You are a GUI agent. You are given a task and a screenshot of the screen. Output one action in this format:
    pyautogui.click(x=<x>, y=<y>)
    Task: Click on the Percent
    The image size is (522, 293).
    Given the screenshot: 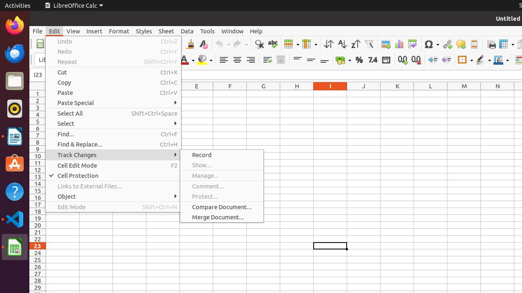 What is the action you would take?
    pyautogui.click(x=359, y=60)
    